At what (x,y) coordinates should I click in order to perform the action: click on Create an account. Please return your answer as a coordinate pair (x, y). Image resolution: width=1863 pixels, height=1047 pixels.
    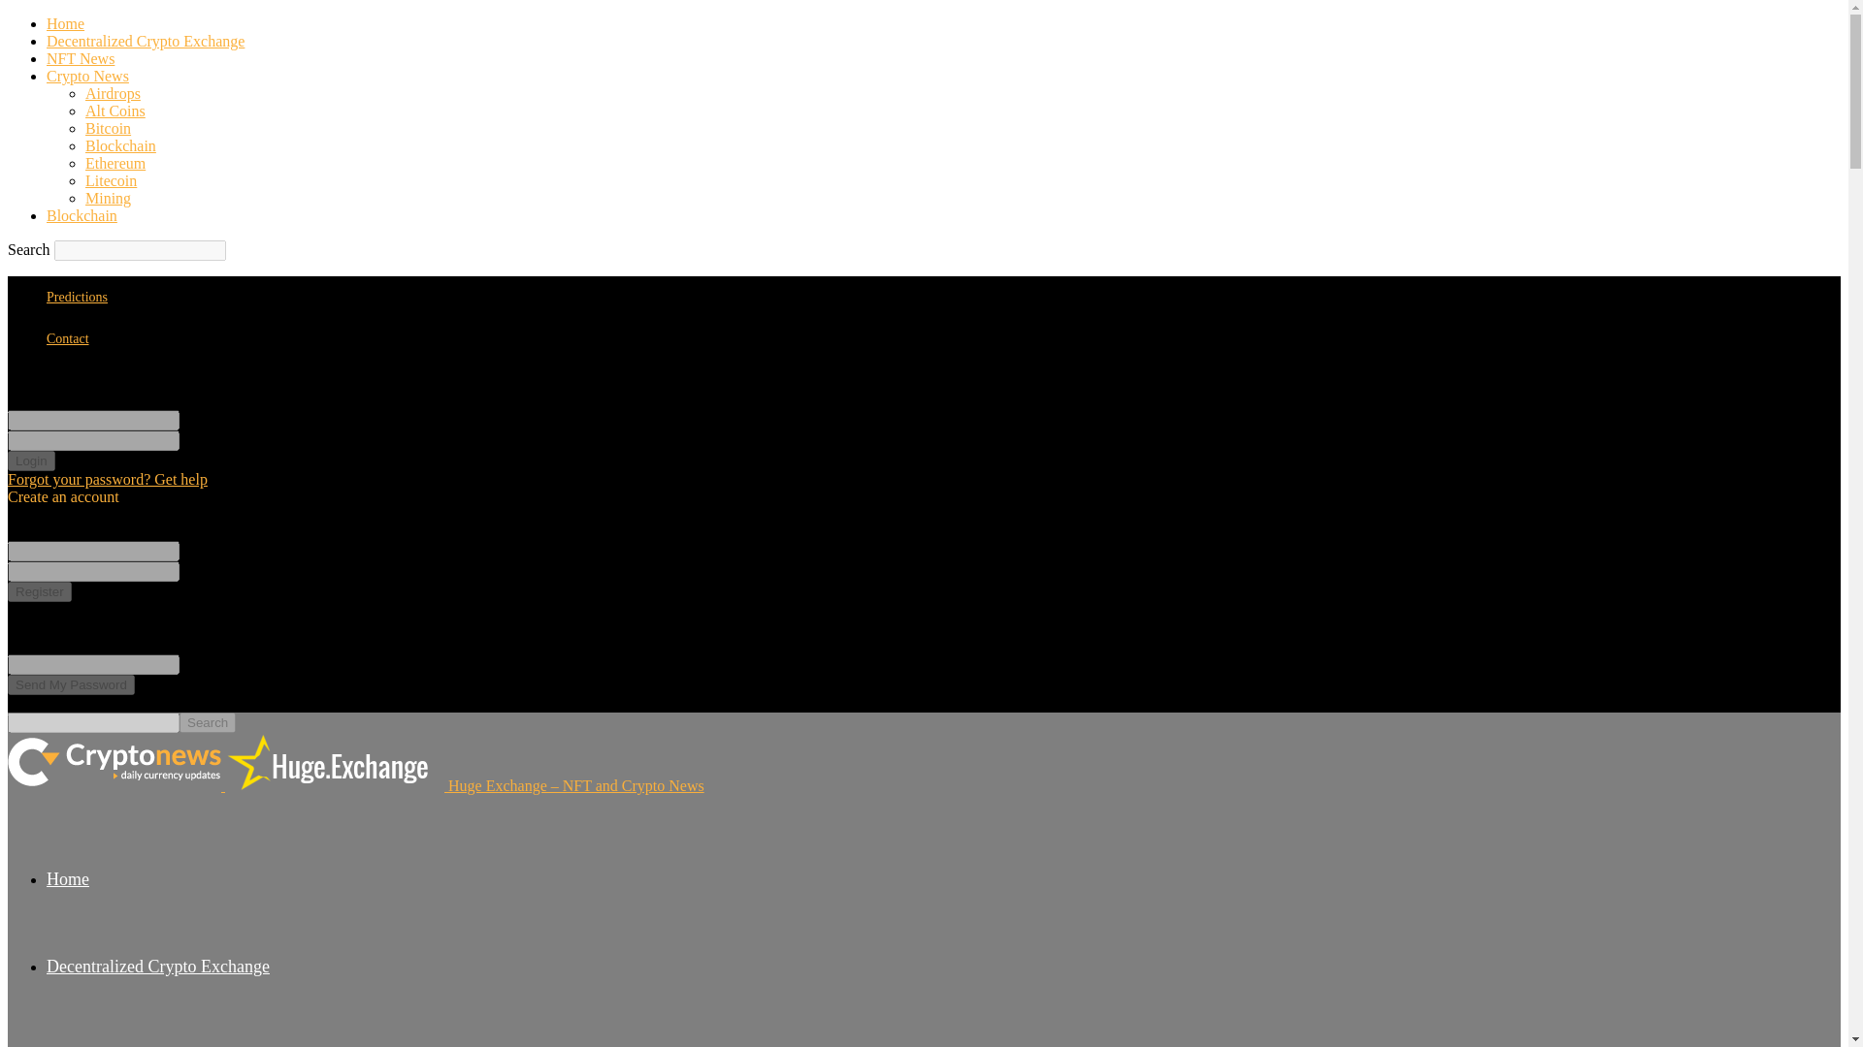
    Looking at the image, I should click on (62, 496).